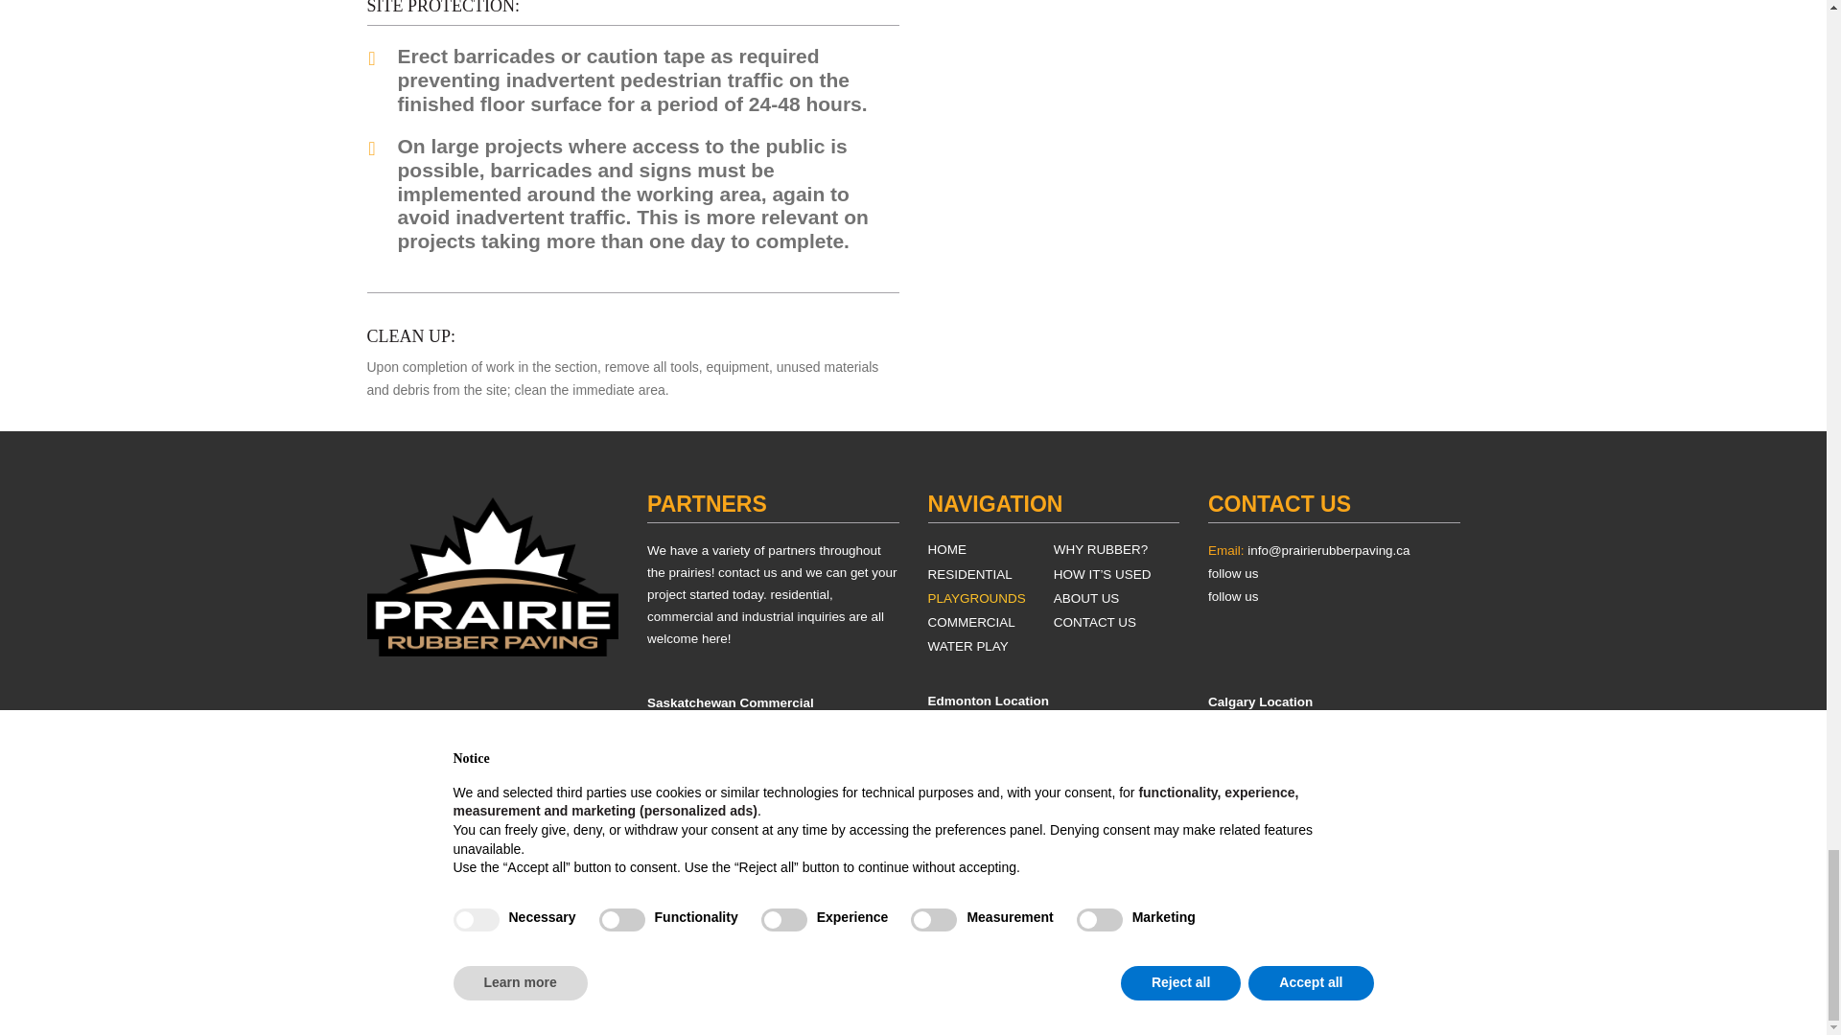  I want to click on HOME, so click(990, 550).